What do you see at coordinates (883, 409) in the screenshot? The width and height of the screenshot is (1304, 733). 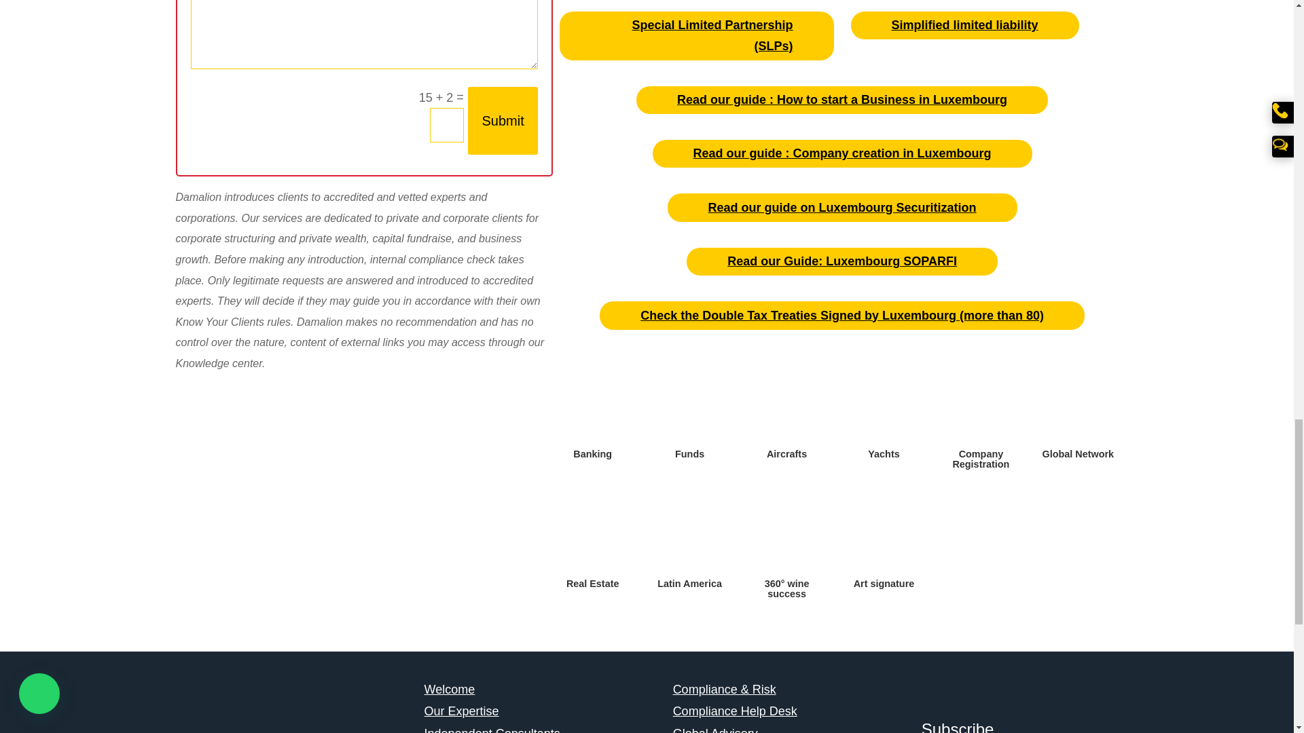 I see `YACHT-REGISTRATION-FINANCE` at bounding box center [883, 409].